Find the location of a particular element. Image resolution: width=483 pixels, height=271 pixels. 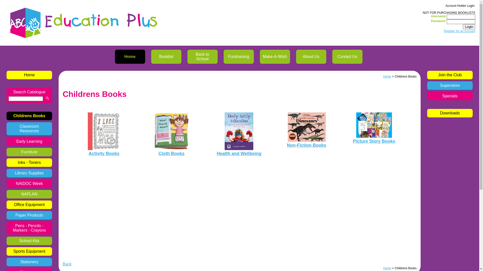

Activity Books is located at coordinates (104, 154).